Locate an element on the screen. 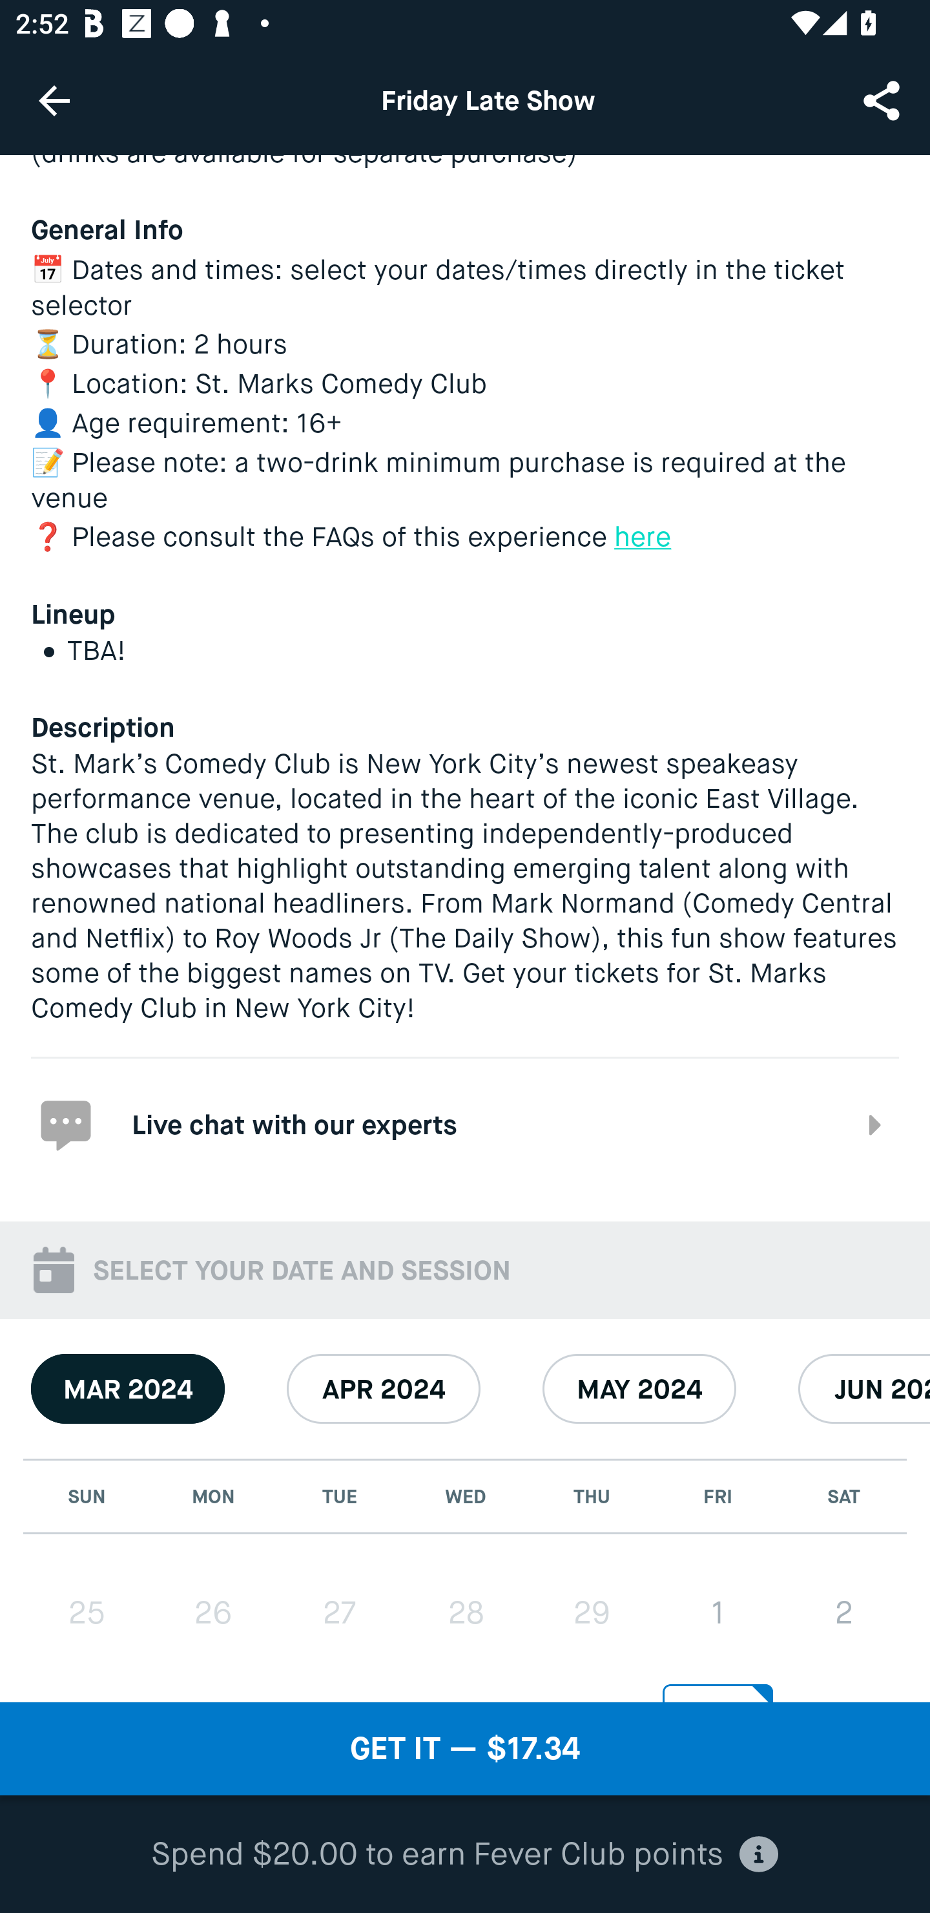  25 is located at coordinates (87, 1612).